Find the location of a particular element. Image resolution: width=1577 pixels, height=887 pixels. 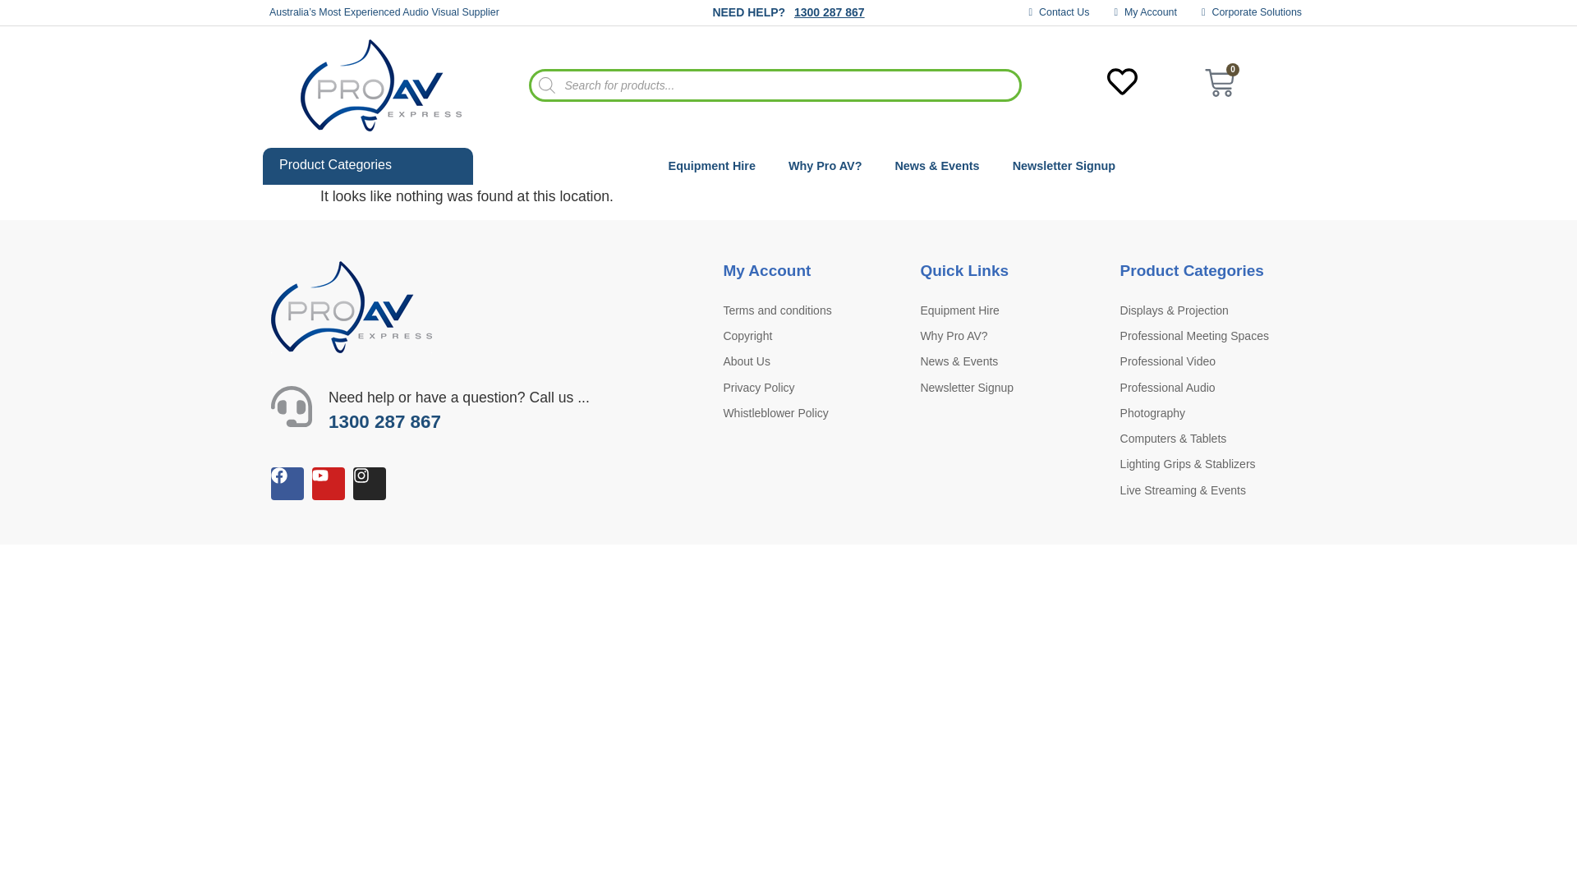

Product Categories is located at coordinates (368, 166).